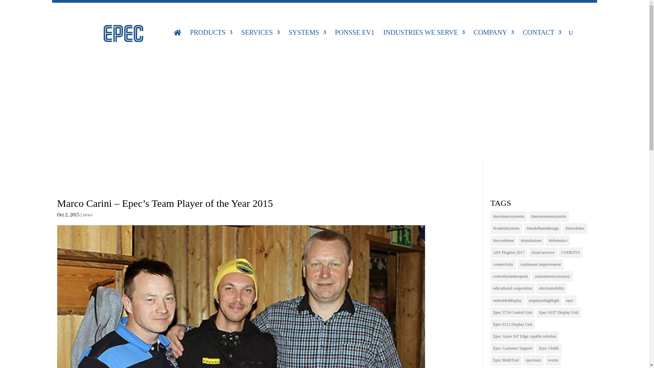 Image resolution: width=654 pixels, height=368 pixels. Describe the element at coordinates (265, 142) in the screenshot. I see `Go to the news category archives.` at that location.